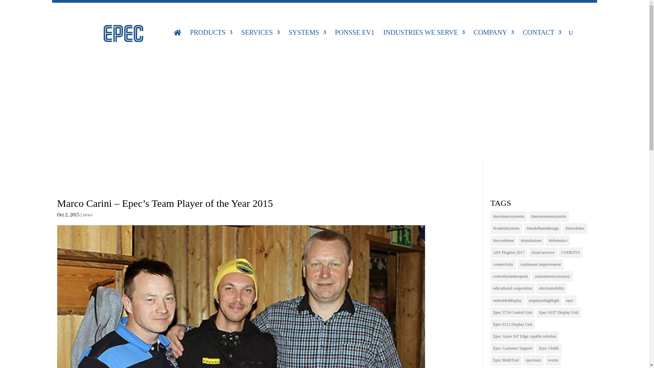 Image resolution: width=654 pixels, height=368 pixels. Describe the element at coordinates (265, 142) in the screenshot. I see `Go to the news category archives.` at that location.